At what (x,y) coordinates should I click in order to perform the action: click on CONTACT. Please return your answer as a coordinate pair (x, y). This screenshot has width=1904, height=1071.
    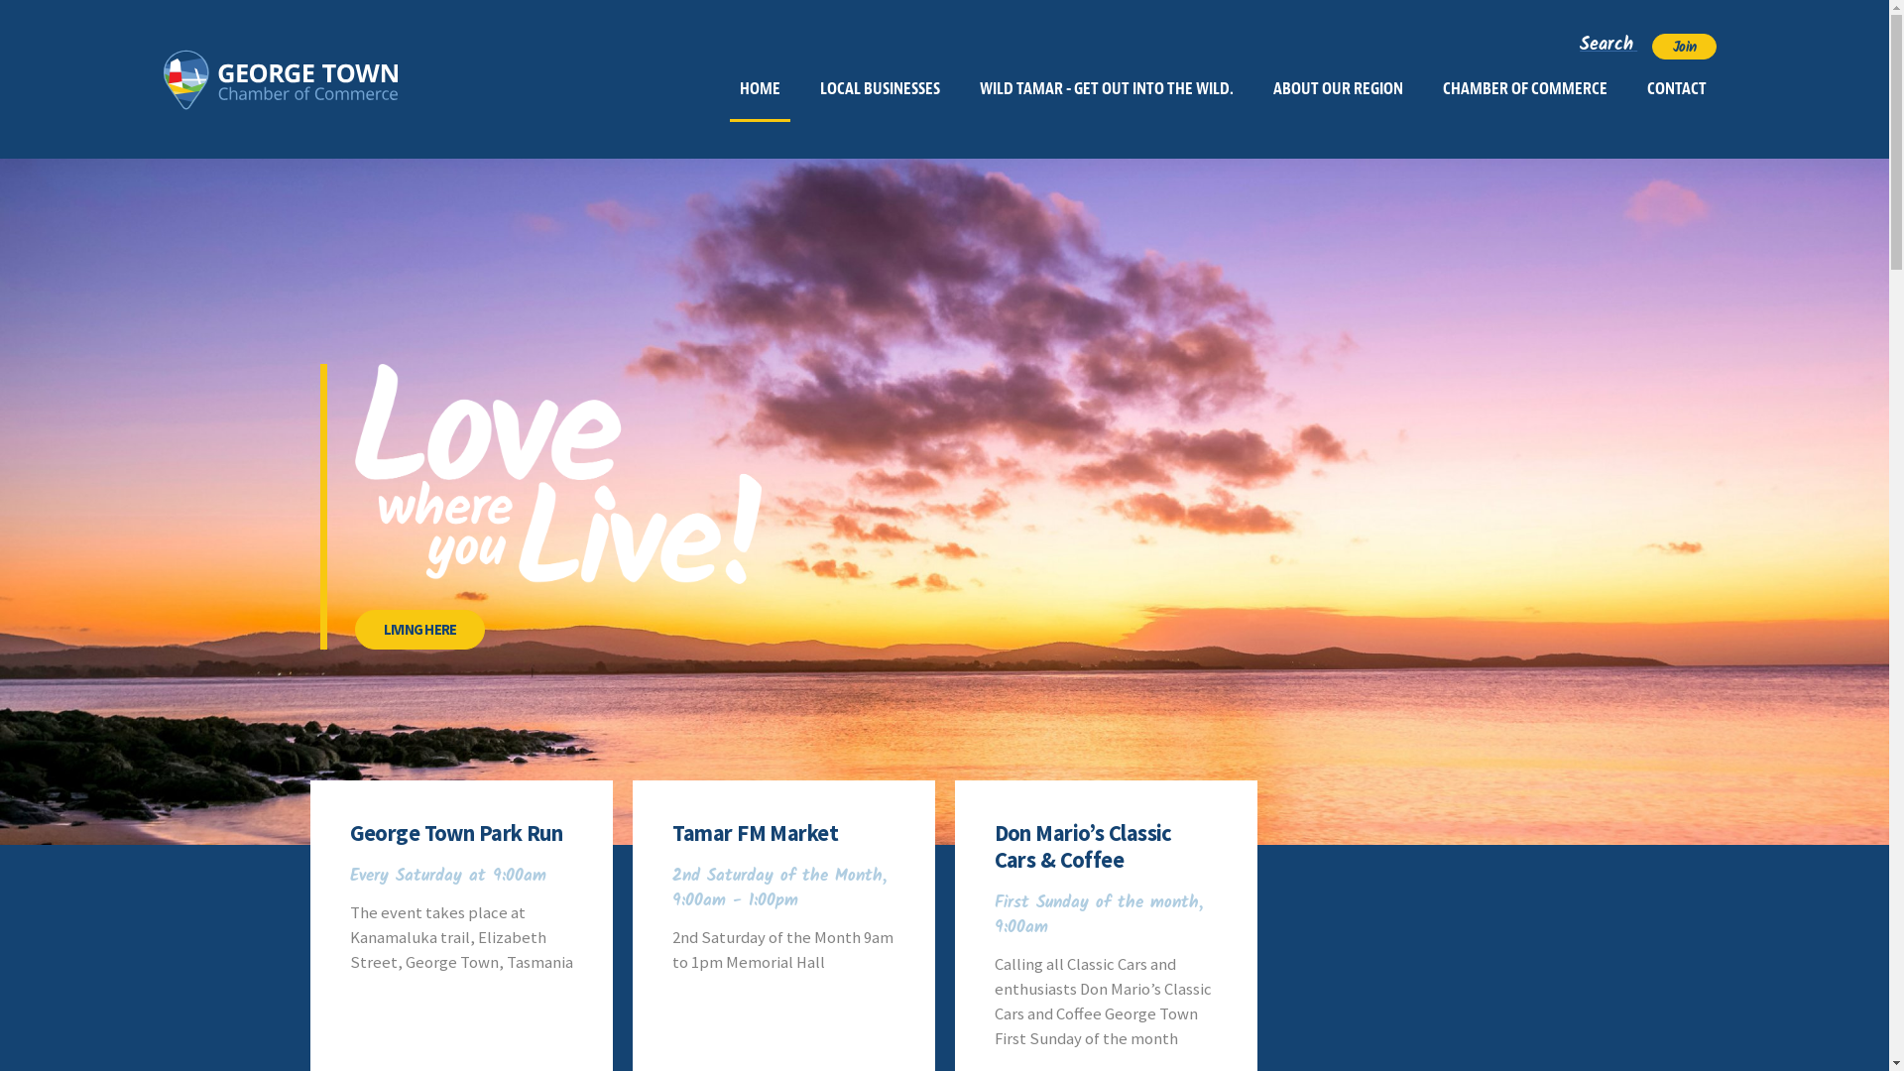
    Looking at the image, I should click on (1677, 89).